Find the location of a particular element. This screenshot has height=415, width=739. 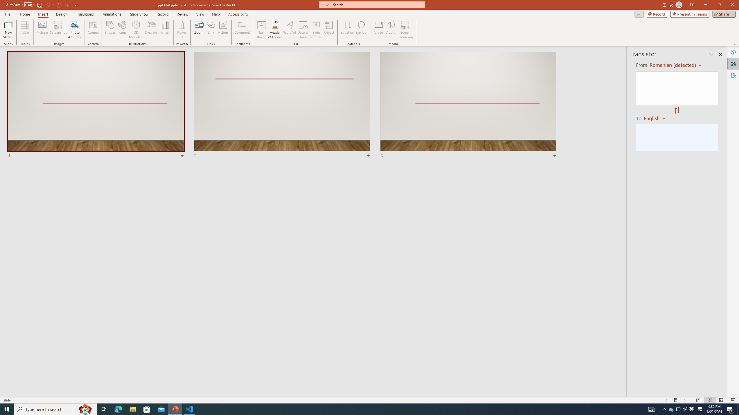

New Photo Album... is located at coordinates (75, 24).